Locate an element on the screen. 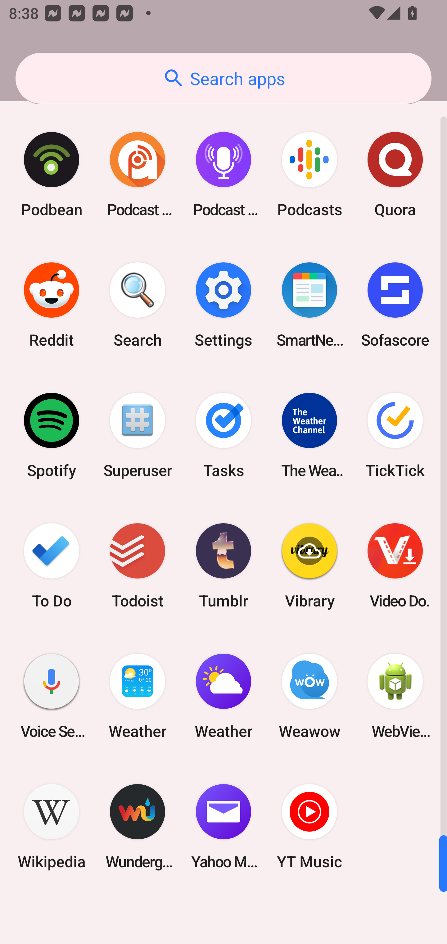 The image size is (447, 944). Superuser is located at coordinates (138, 435).